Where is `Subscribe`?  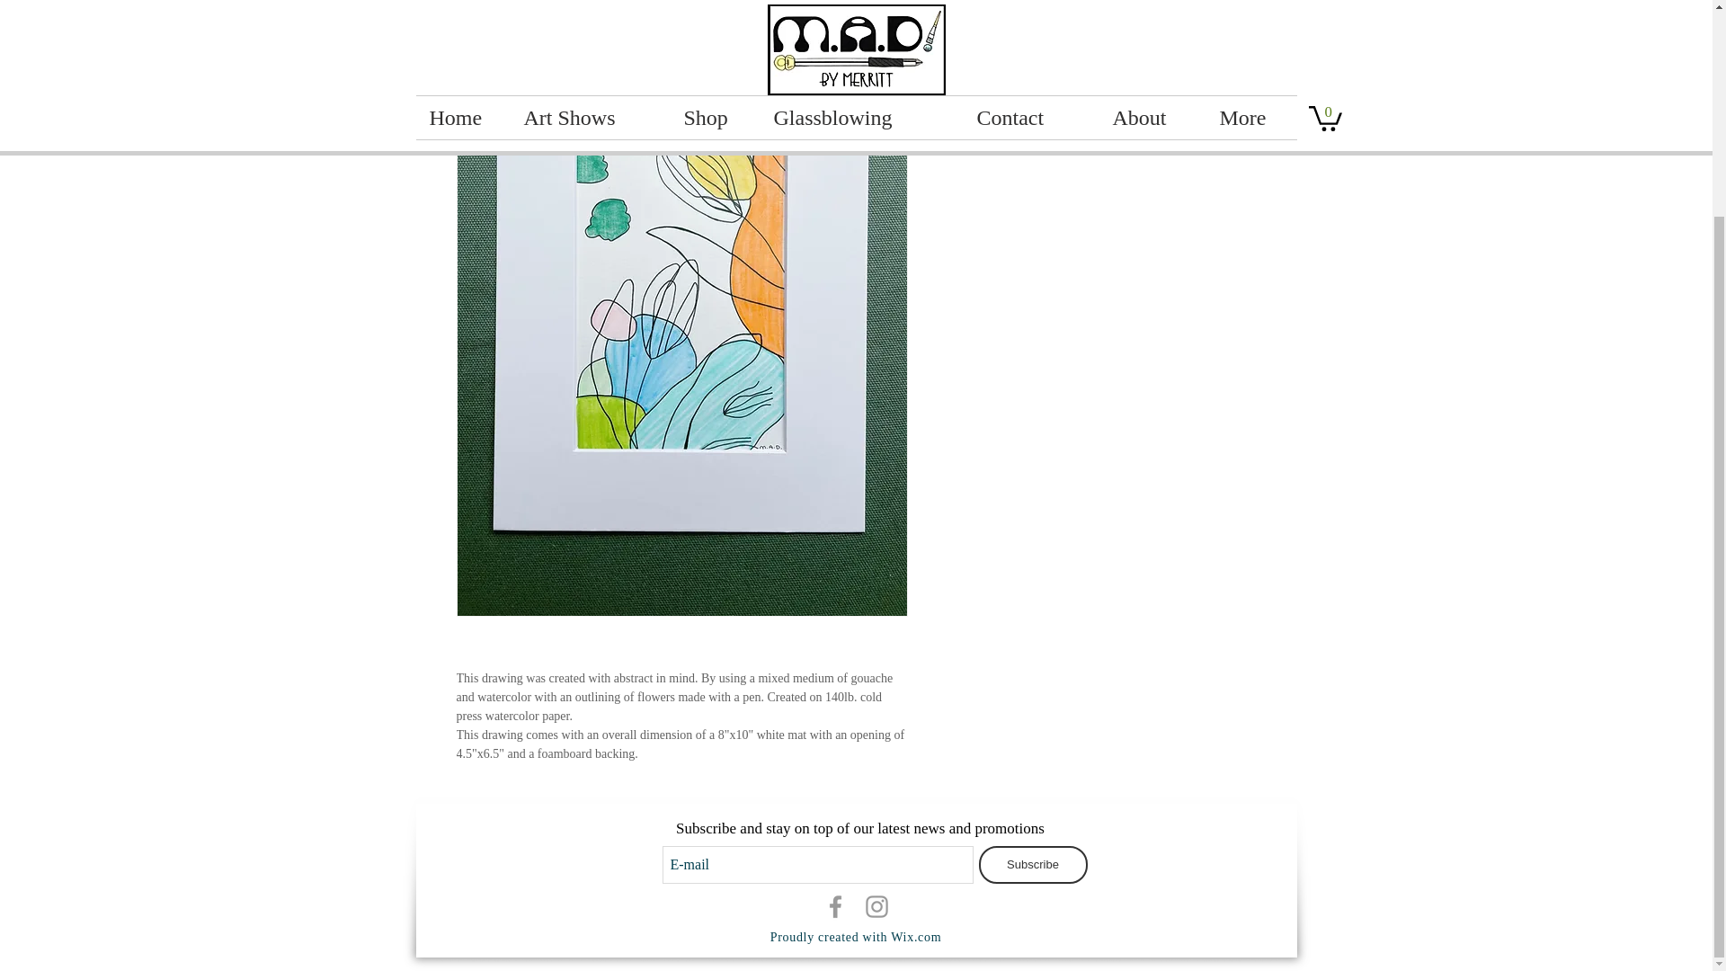 Subscribe is located at coordinates (1032, 864).